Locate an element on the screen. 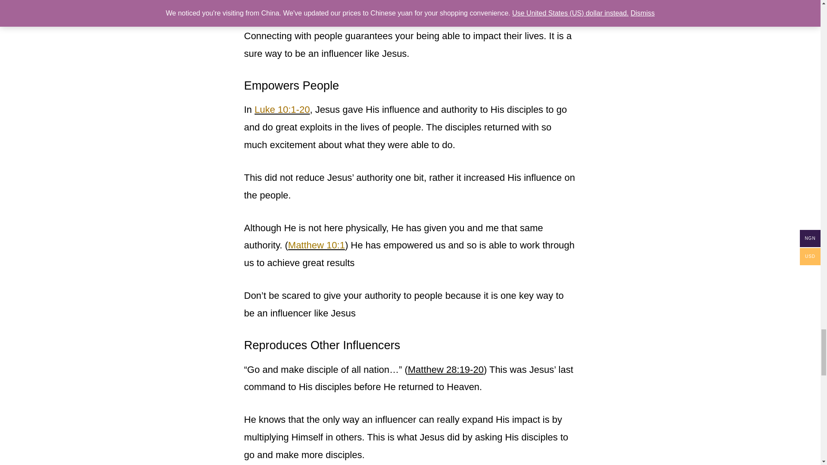 The height and width of the screenshot is (465, 827). Luke 10:1-20 is located at coordinates (282, 109).